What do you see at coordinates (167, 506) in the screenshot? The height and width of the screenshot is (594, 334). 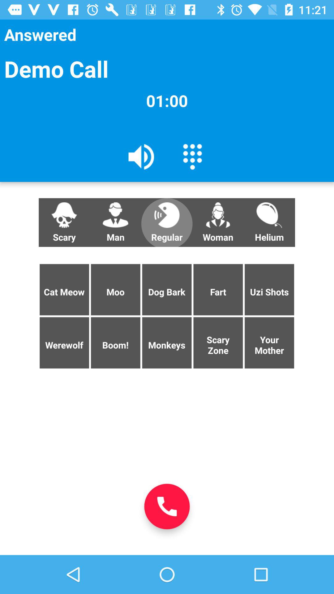 I see `launch the app below monkeys app` at bounding box center [167, 506].